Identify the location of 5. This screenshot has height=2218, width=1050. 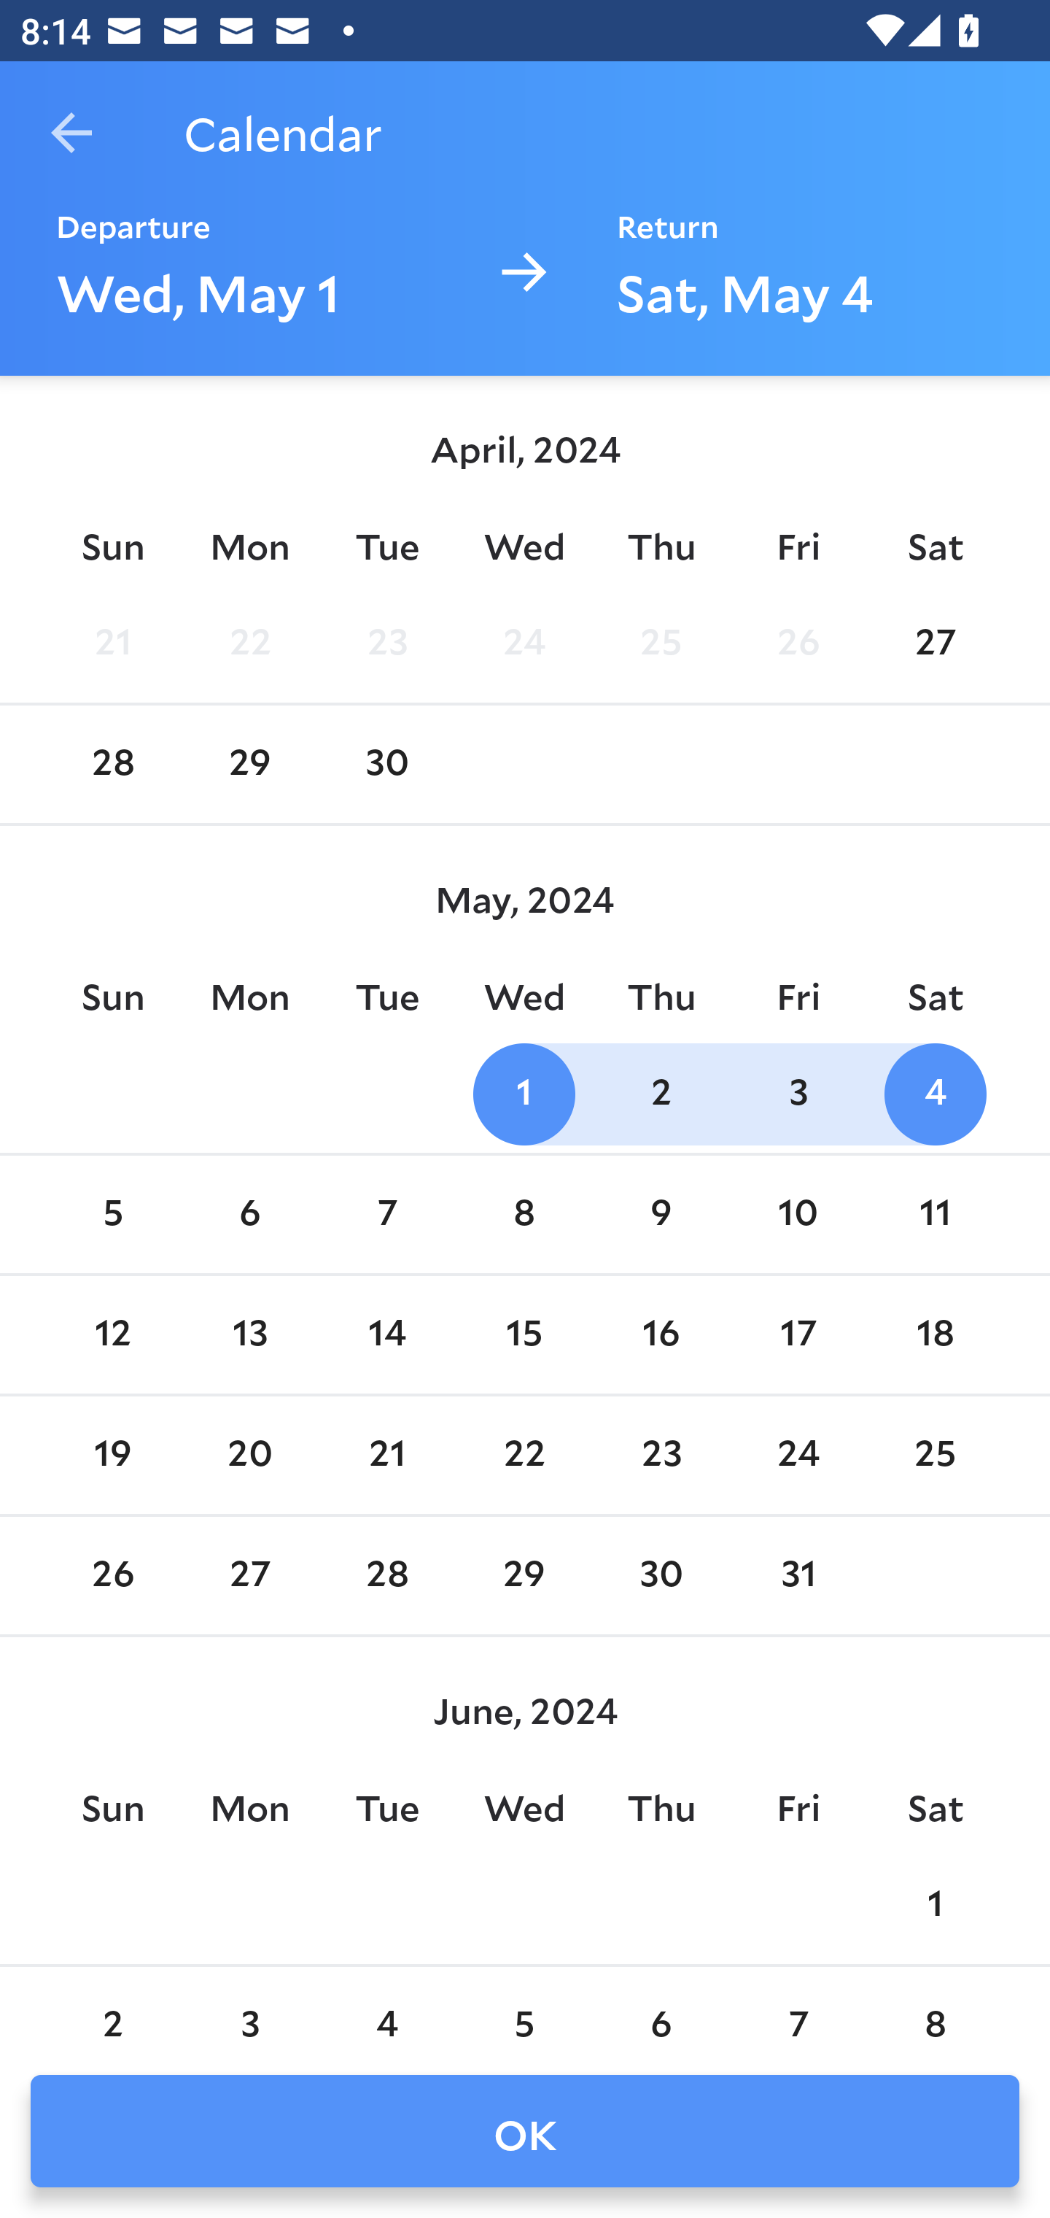
(524, 2009).